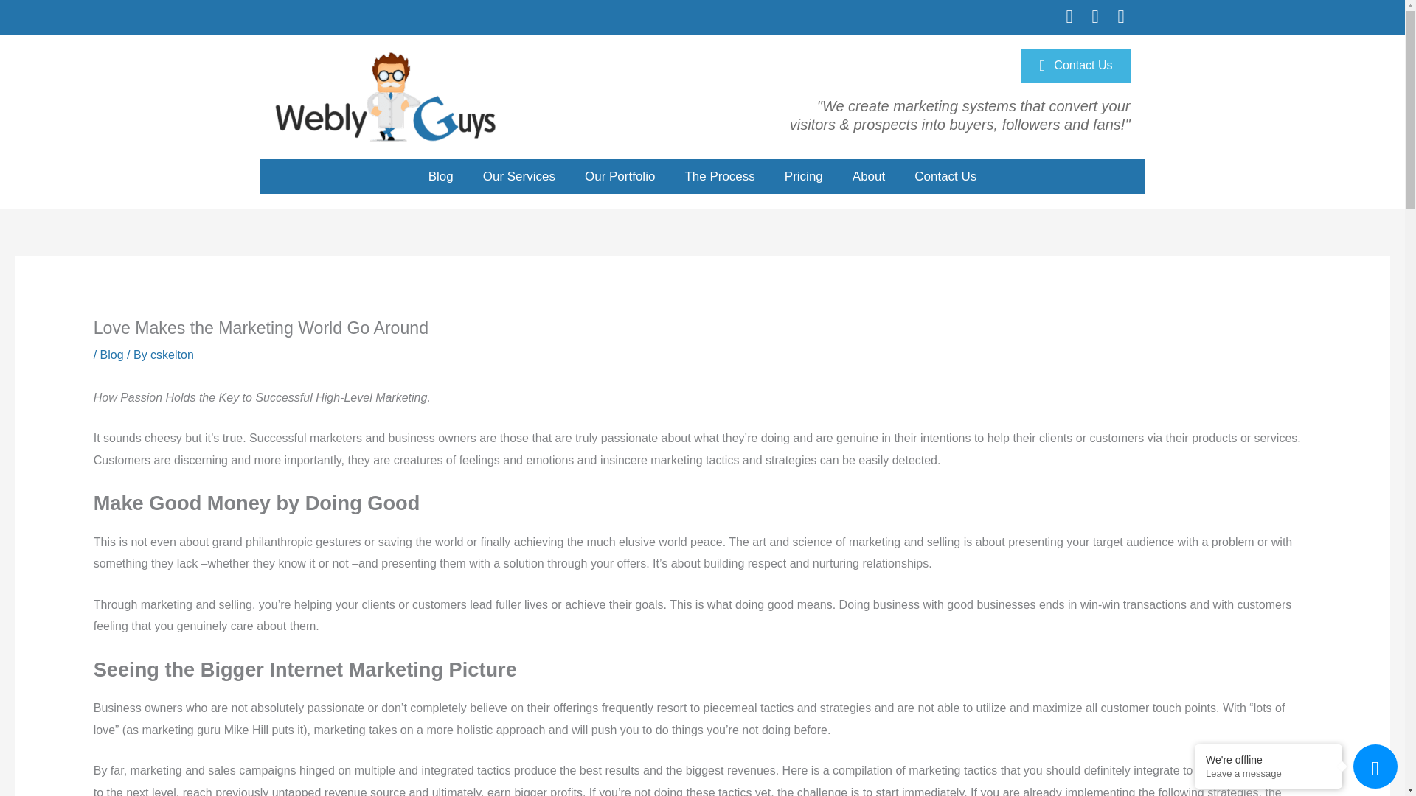  What do you see at coordinates (172, 355) in the screenshot?
I see `cskelton` at bounding box center [172, 355].